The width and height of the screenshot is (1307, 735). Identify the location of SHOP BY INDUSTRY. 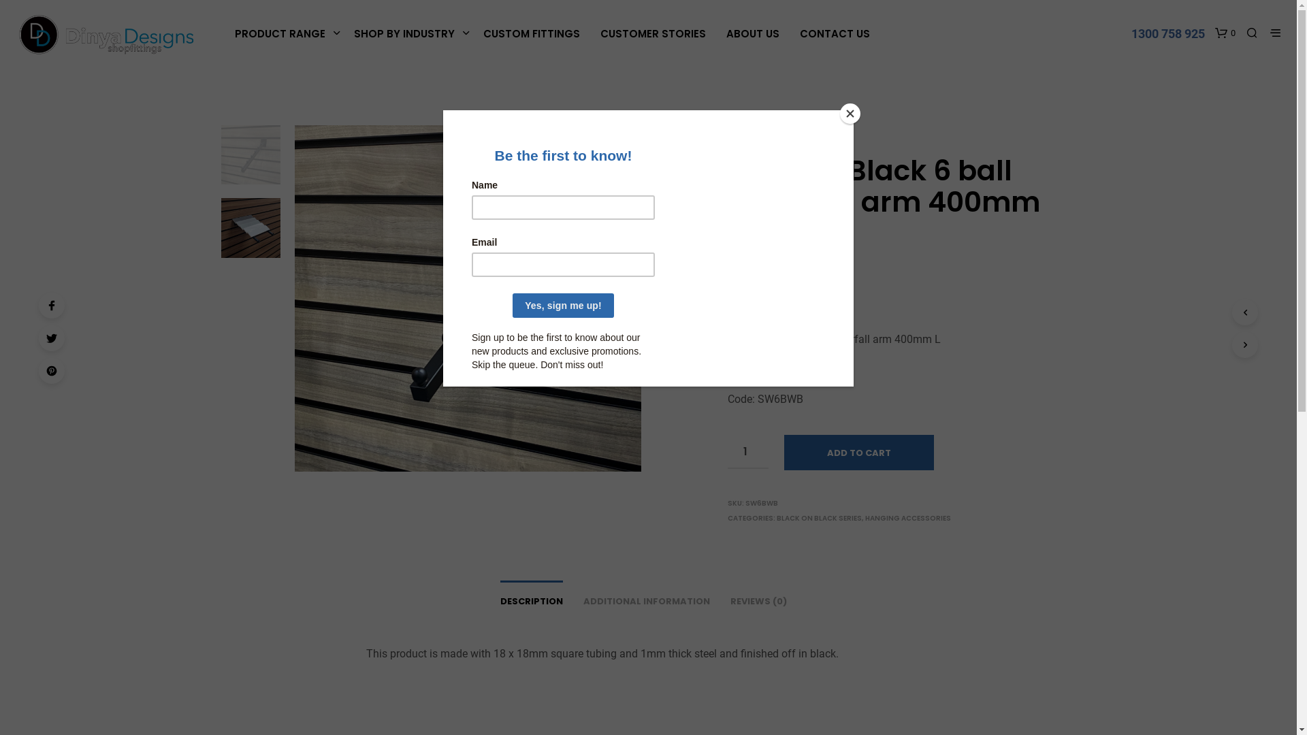
(404, 34).